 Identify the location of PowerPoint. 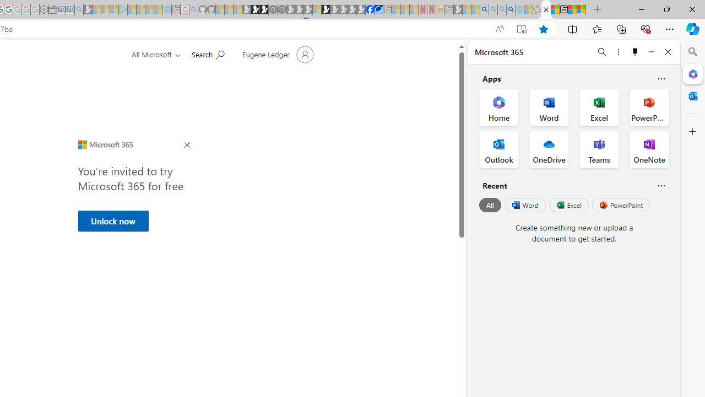
(621, 205).